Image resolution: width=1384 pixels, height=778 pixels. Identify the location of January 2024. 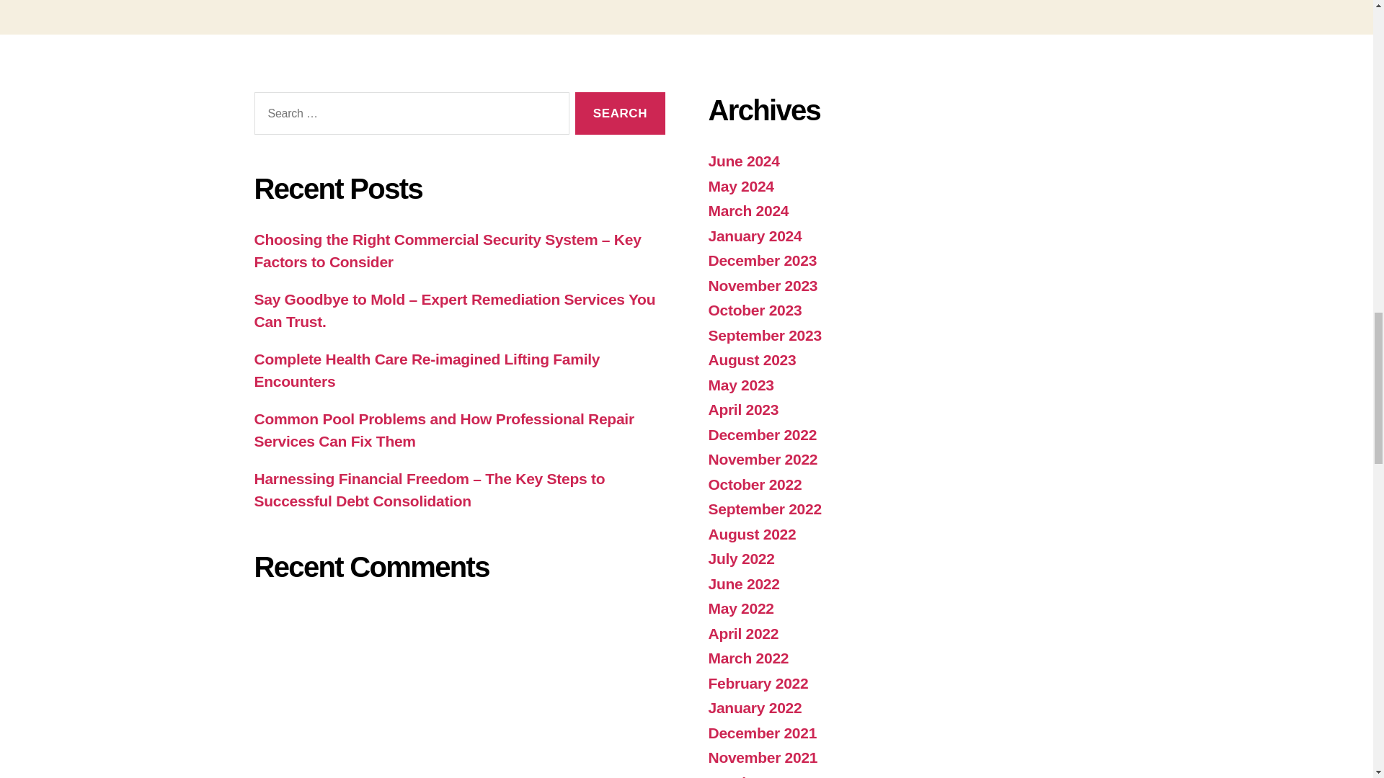
(754, 236).